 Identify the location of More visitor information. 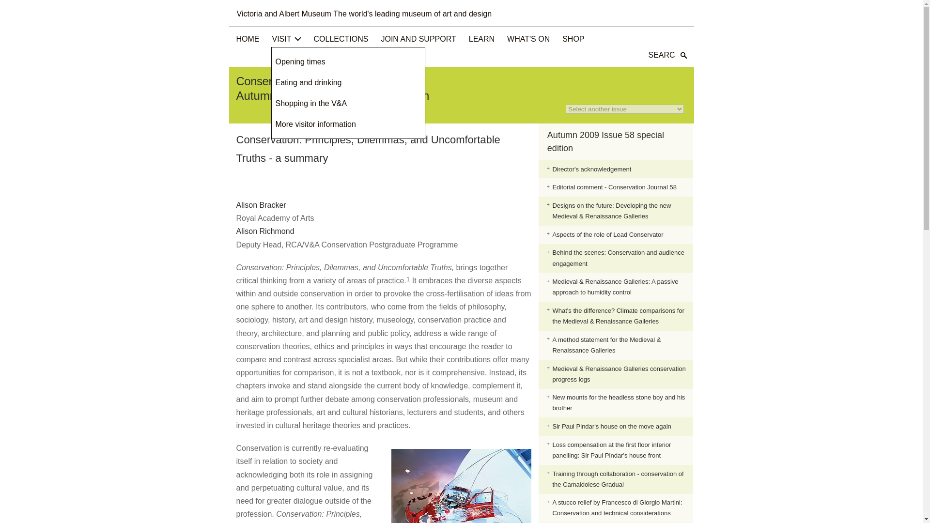
(315, 124).